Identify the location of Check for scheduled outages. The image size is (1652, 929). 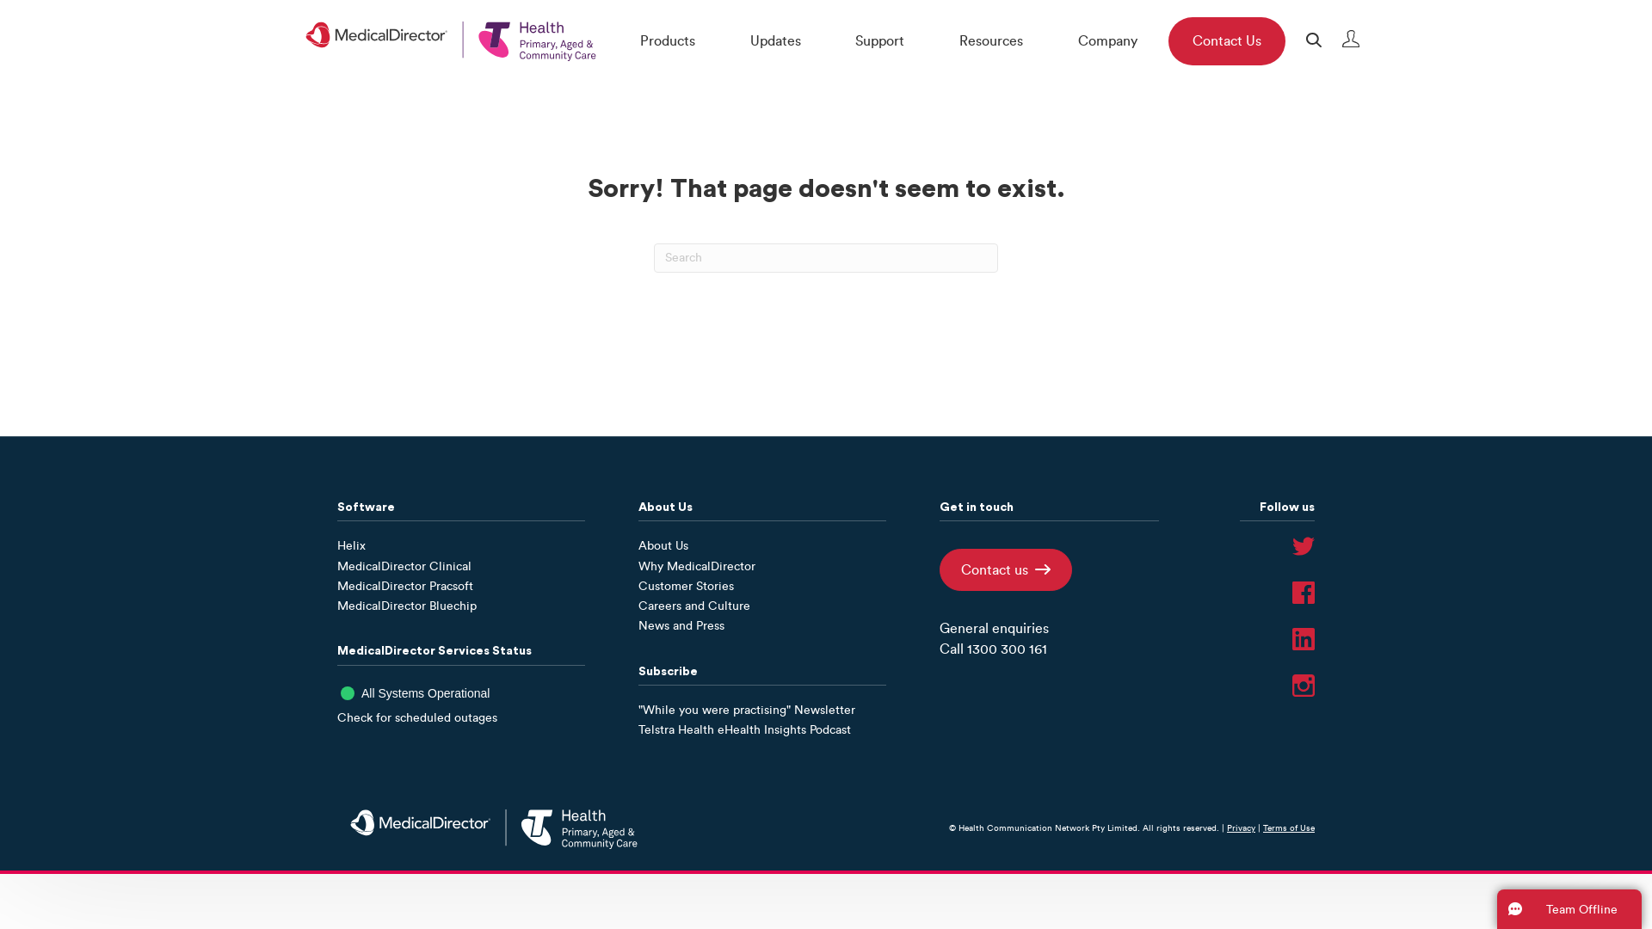
(417, 717).